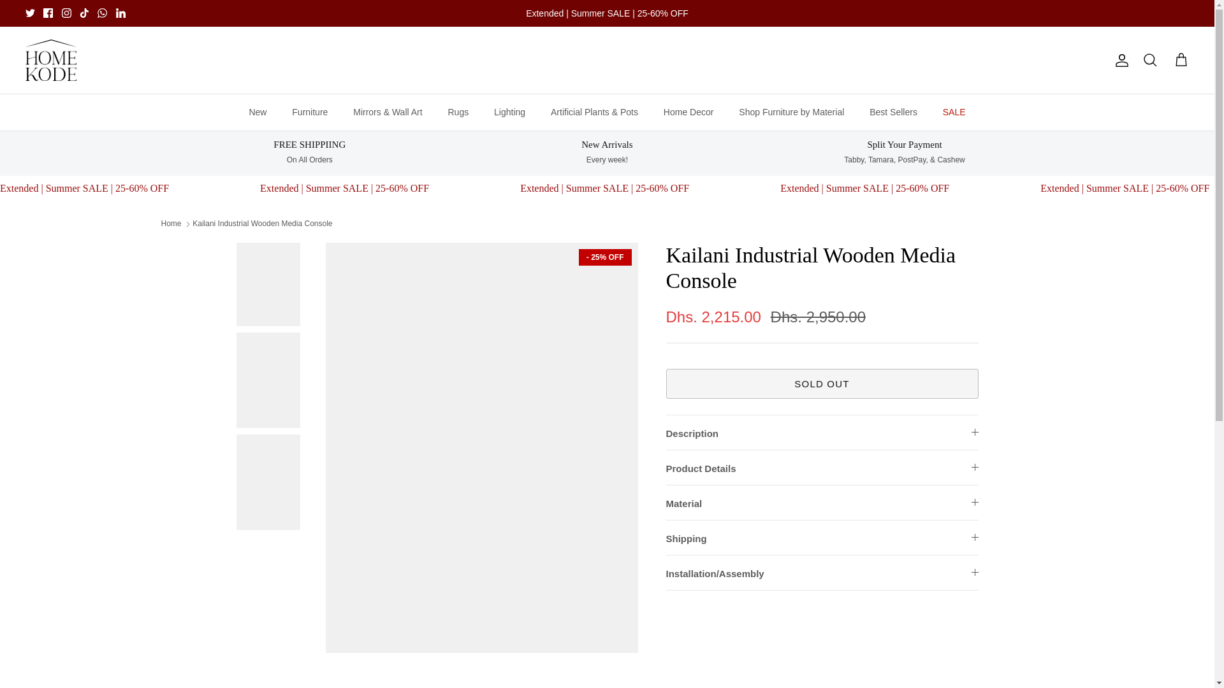  Describe the element at coordinates (1150, 61) in the screenshot. I see `Search` at that location.